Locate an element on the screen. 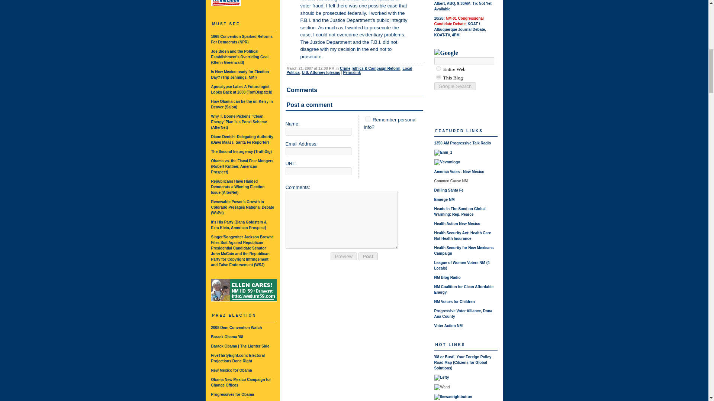  democracyfornewmexico.com is located at coordinates (438, 76).